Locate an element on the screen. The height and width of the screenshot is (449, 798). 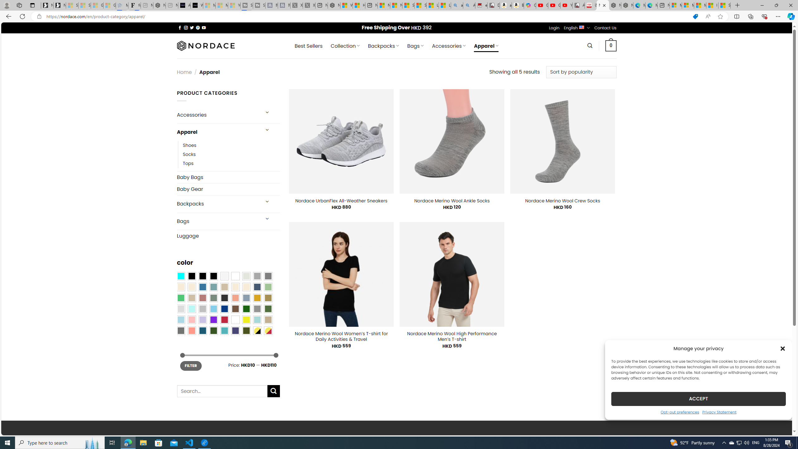
Nordace - Apparel is located at coordinates (603, 5).